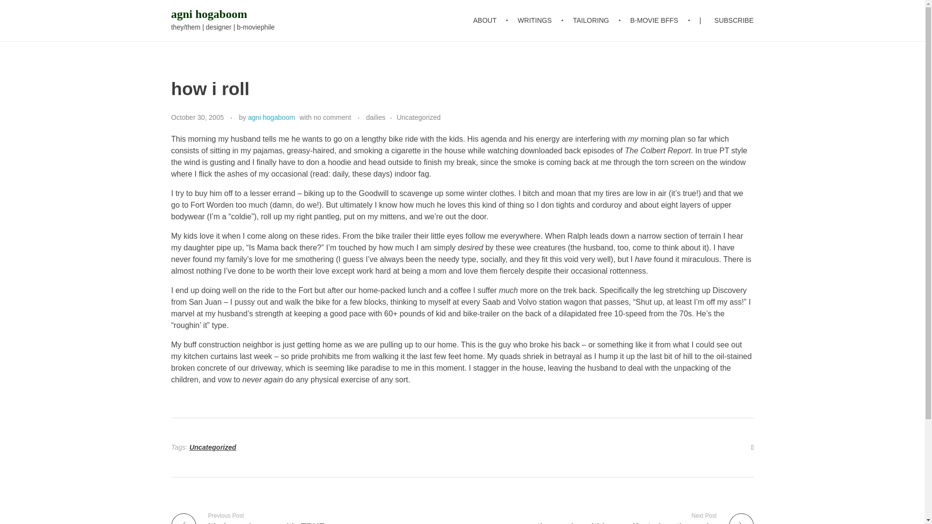 This screenshot has height=524, width=932. I want to click on View all posts in dailies, so click(382, 117).